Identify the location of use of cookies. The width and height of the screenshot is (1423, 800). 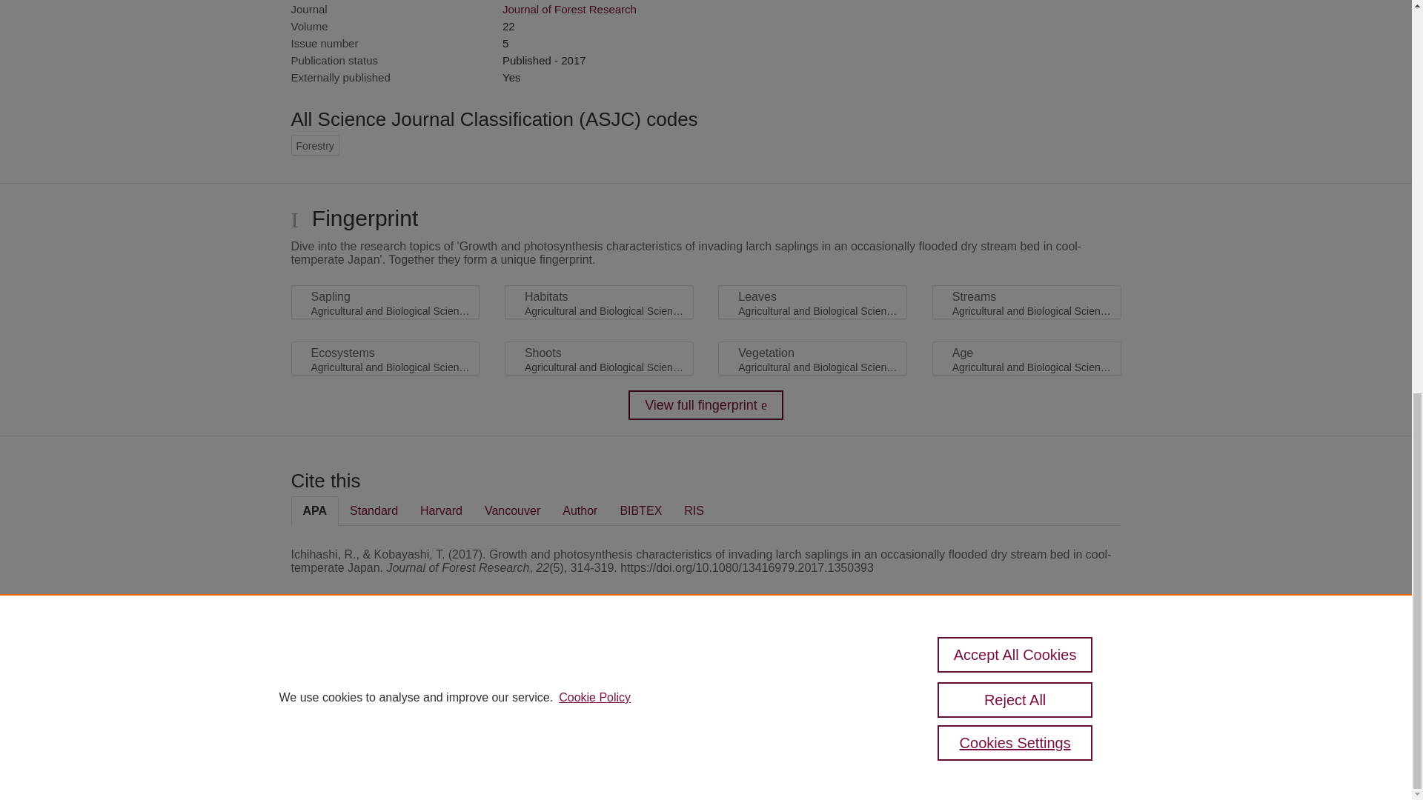
(778, 721).